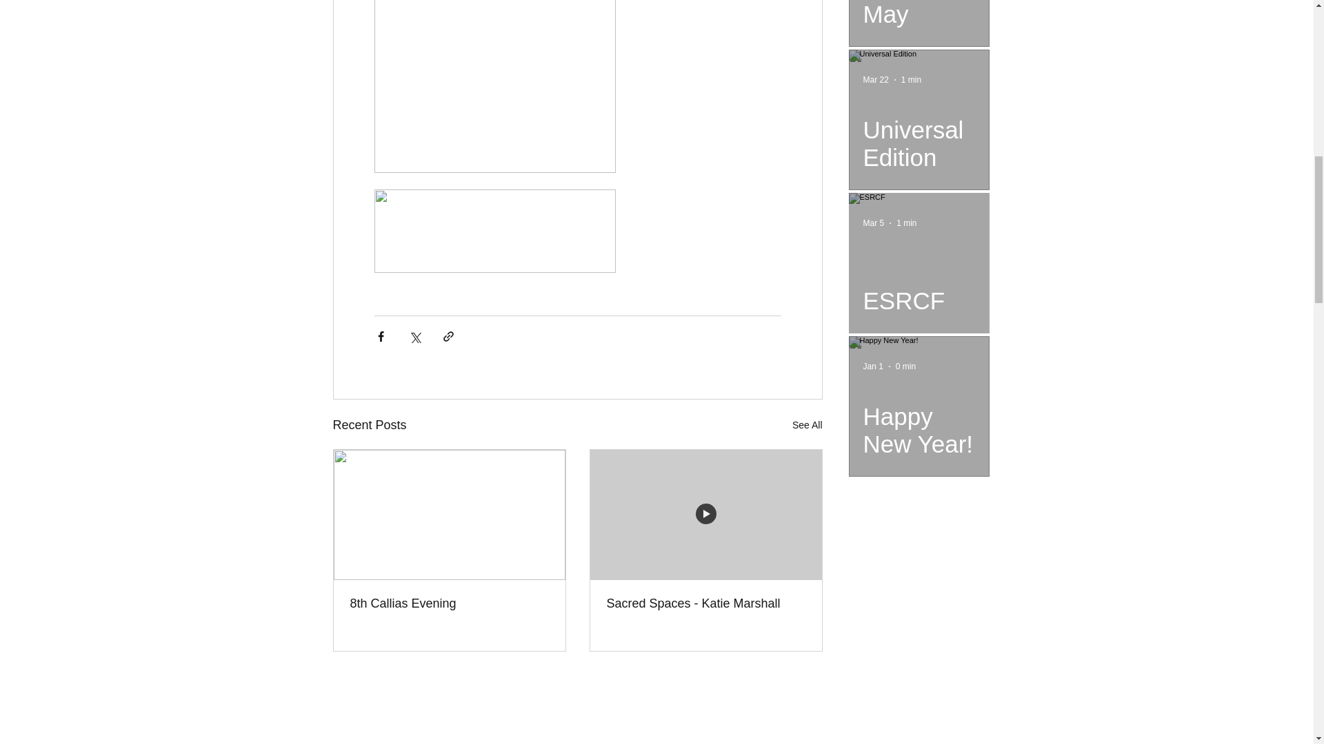 The height and width of the screenshot is (744, 1324). What do you see at coordinates (873, 366) in the screenshot?
I see `Jan 1` at bounding box center [873, 366].